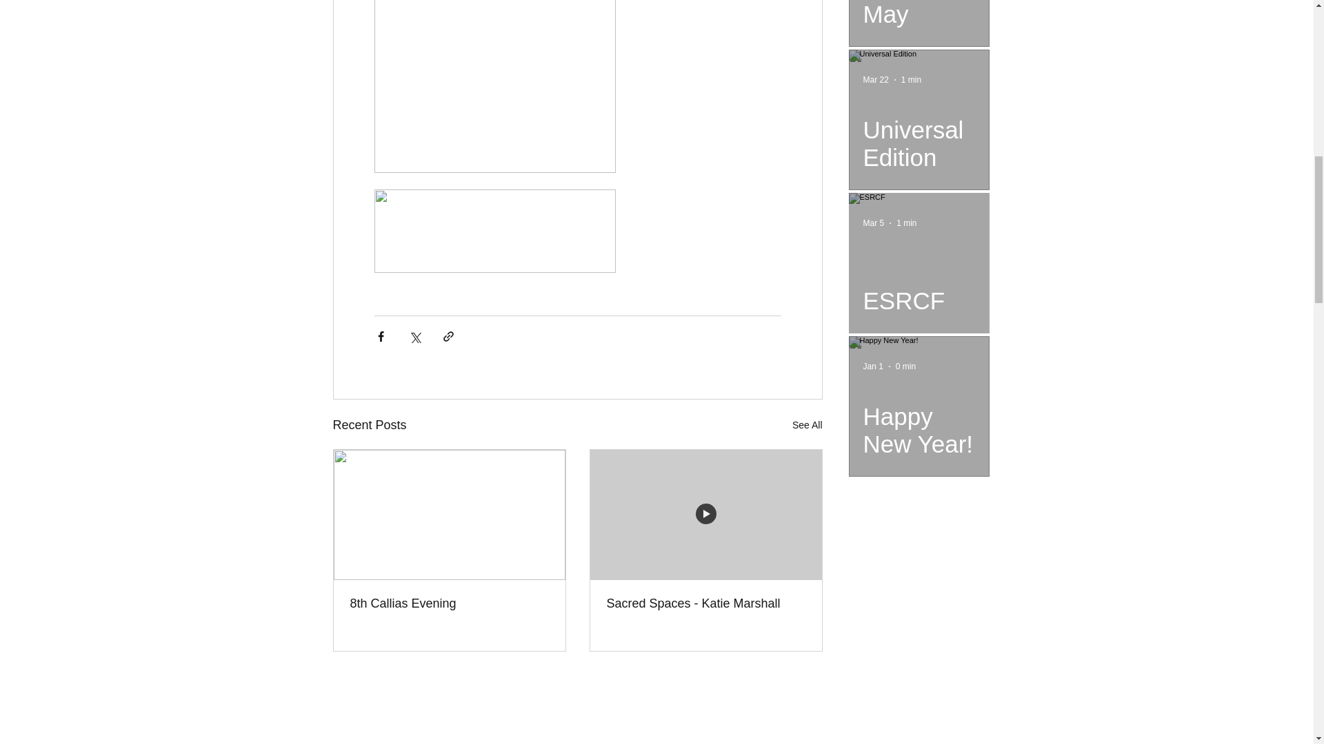 The height and width of the screenshot is (744, 1324). What do you see at coordinates (873, 366) in the screenshot?
I see `Jan 1` at bounding box center [873, 366].